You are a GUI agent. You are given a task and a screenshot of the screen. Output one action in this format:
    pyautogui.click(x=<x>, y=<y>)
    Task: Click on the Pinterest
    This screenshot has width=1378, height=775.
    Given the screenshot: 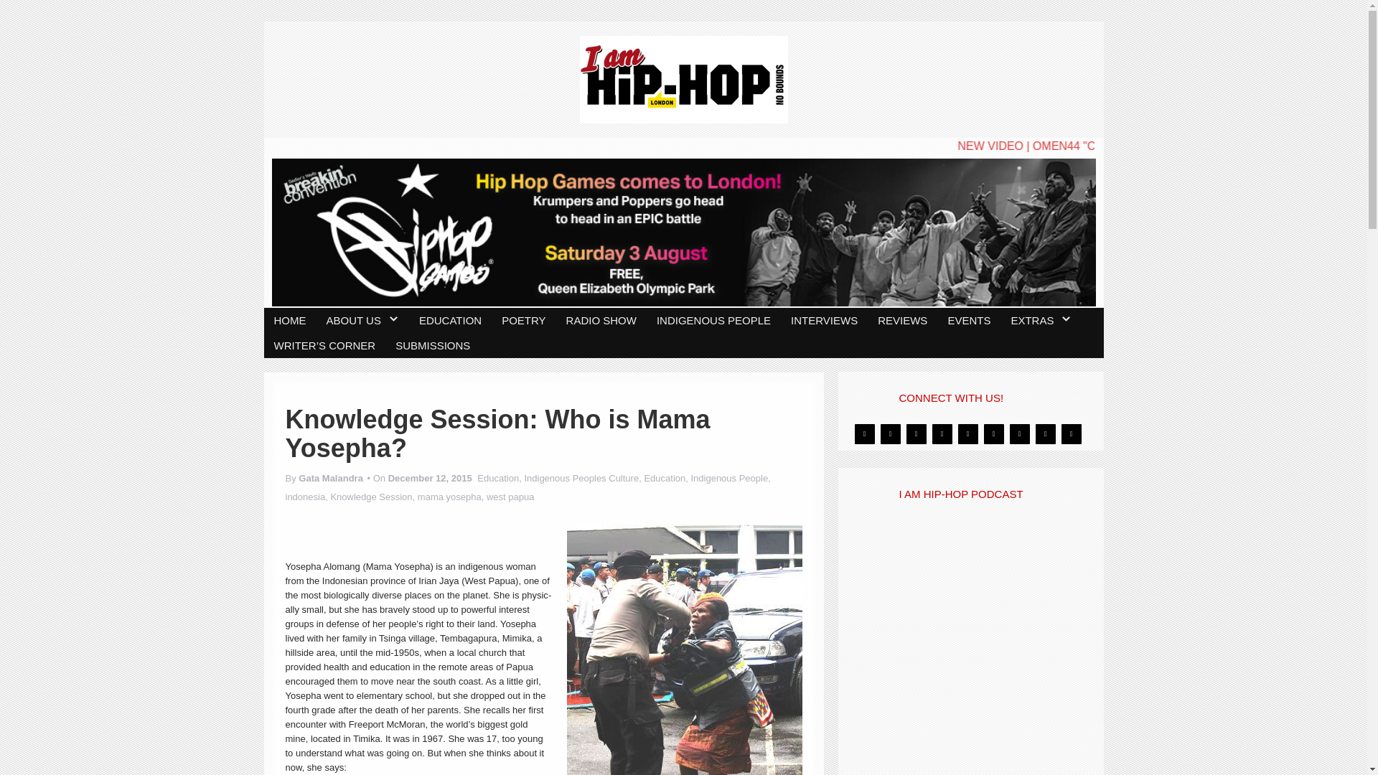 What is the action you would take?
    pyautogui.click(x=967, y=433)
    